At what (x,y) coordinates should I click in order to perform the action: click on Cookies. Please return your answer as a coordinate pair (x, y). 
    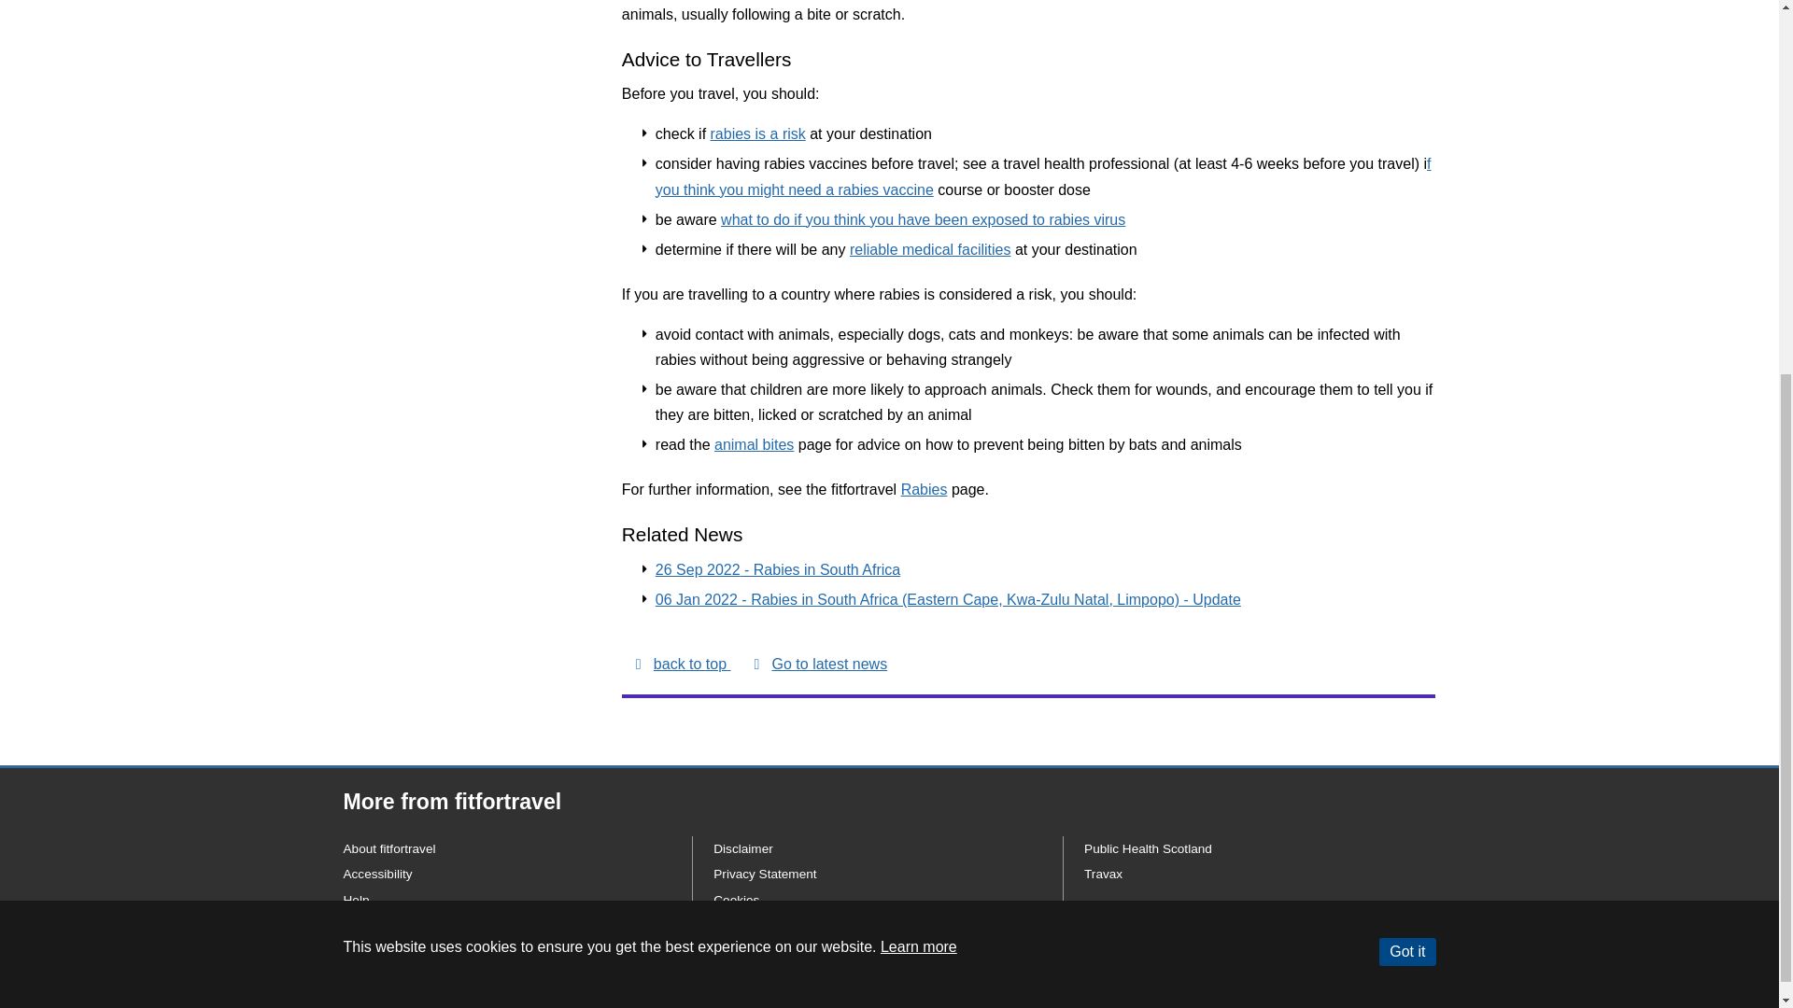
    Looking at the image, I should click on (736, 900).